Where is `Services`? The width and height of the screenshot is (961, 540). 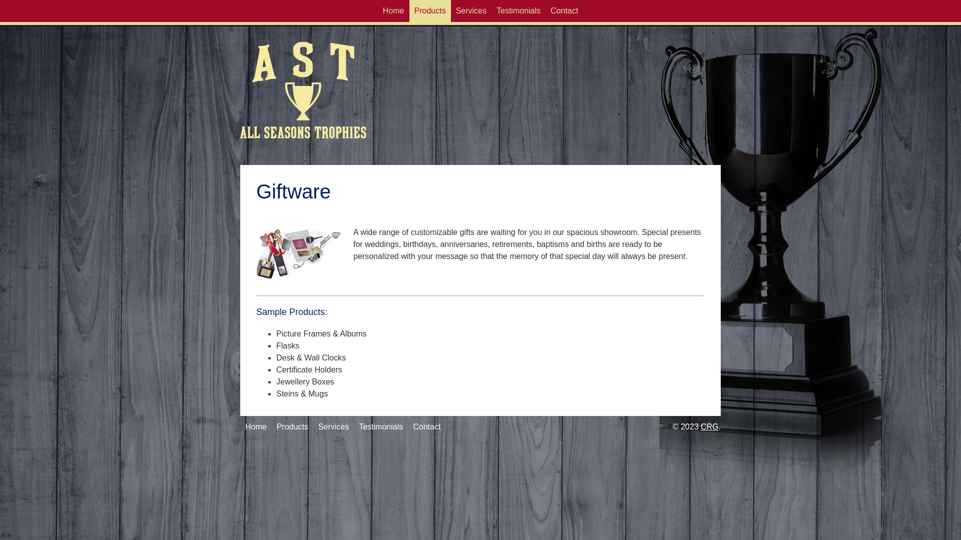 Services is located at coordinates (333, 427).